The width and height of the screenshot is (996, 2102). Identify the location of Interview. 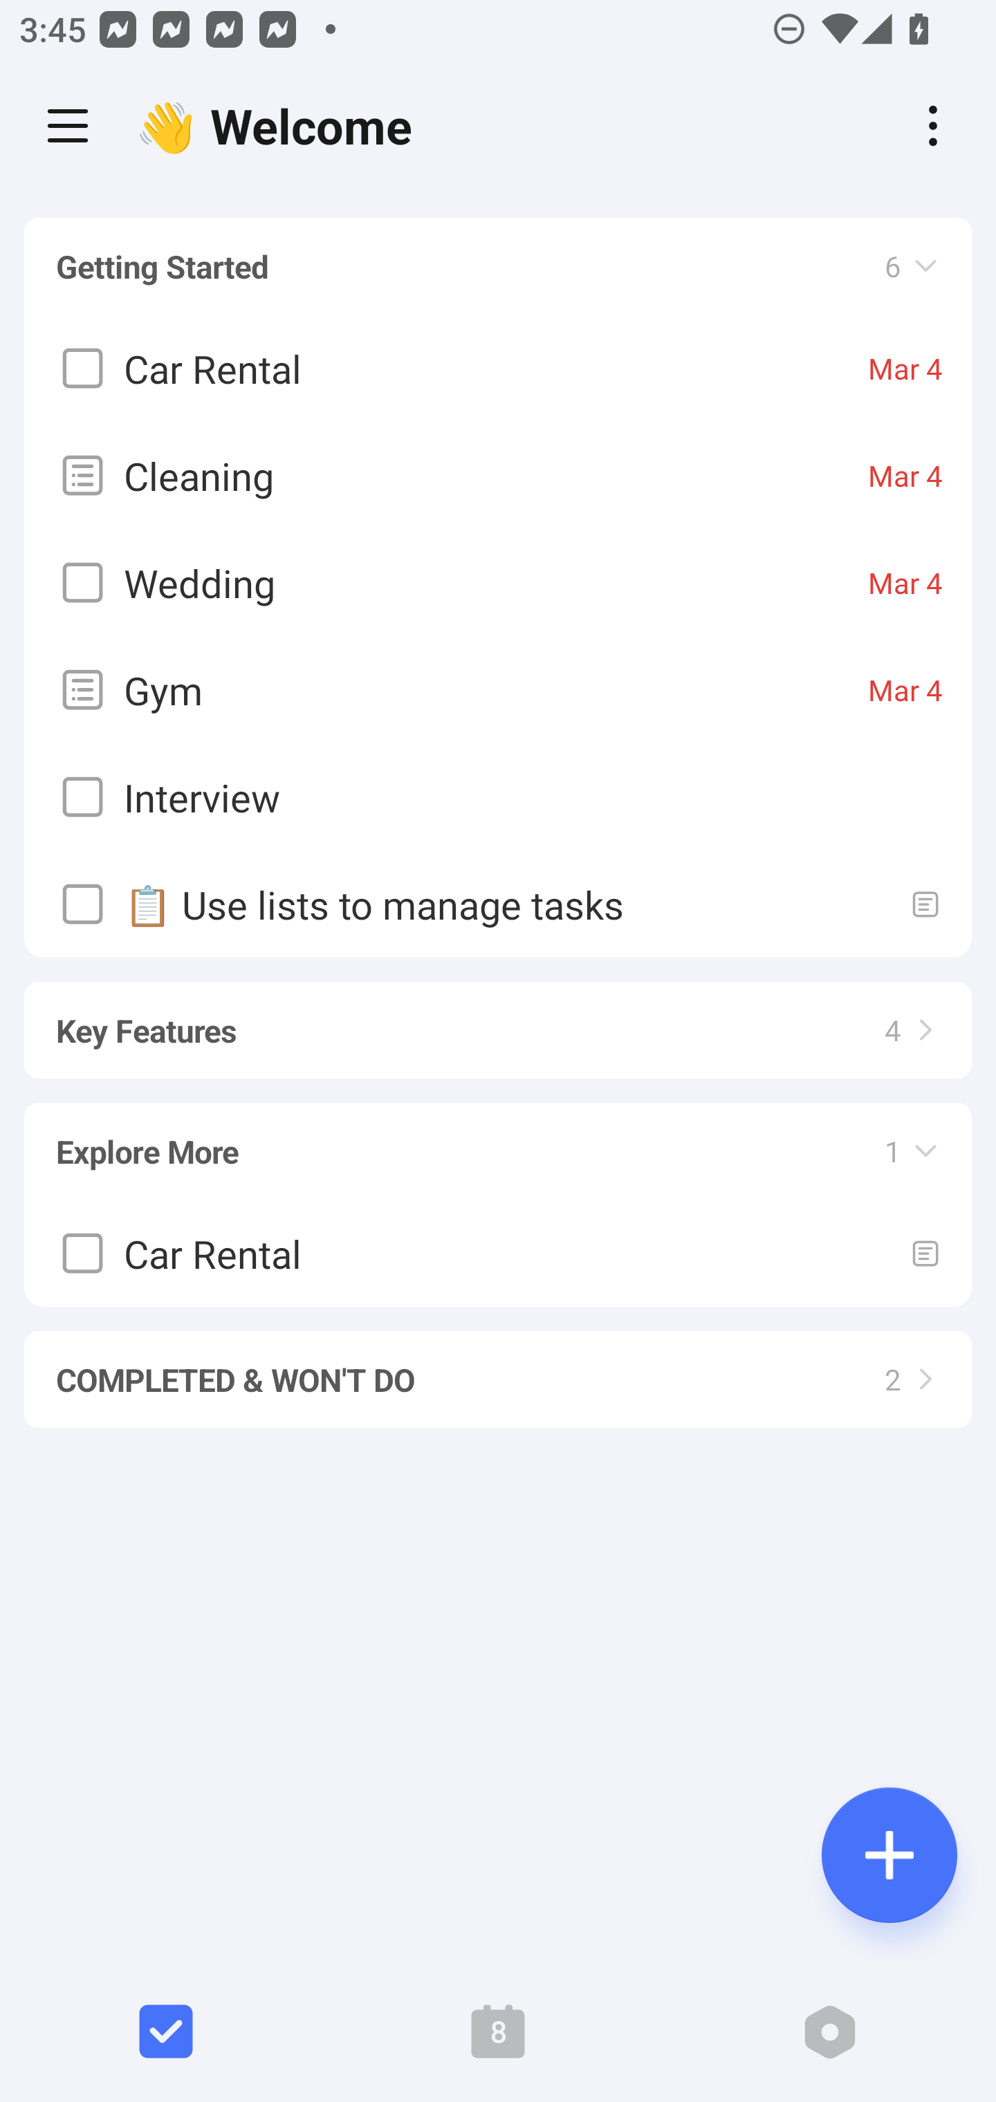
(498, 798).